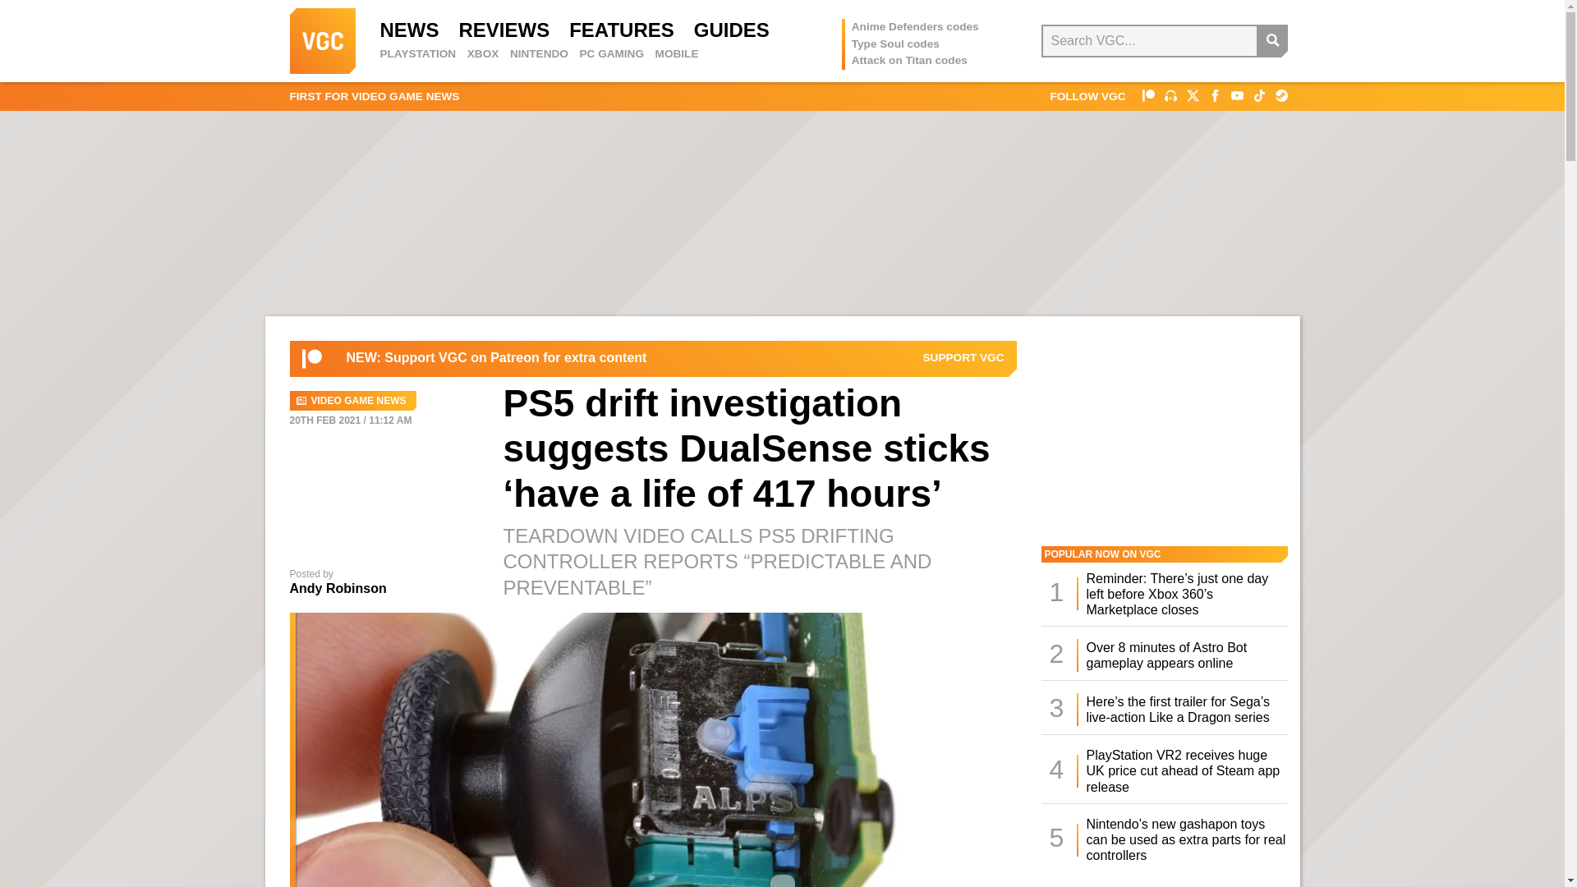 The image size is (1577, 887). What do you see at coordinates (483, 54) in the screenshot?
I see `XBOX` at bounding box center [483, 54].